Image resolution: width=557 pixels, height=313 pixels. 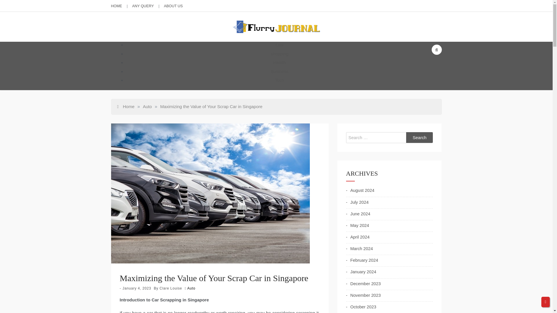 What do you see at coordinates (126, 106) in the screenshot?
I see `Home` at bounding box center [126, 106].